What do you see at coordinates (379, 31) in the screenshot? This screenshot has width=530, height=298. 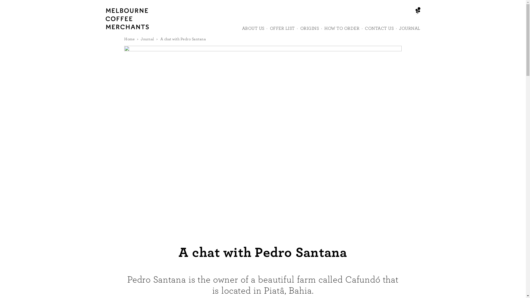 I see `CONTACT US` at bounding box center [379, 31].